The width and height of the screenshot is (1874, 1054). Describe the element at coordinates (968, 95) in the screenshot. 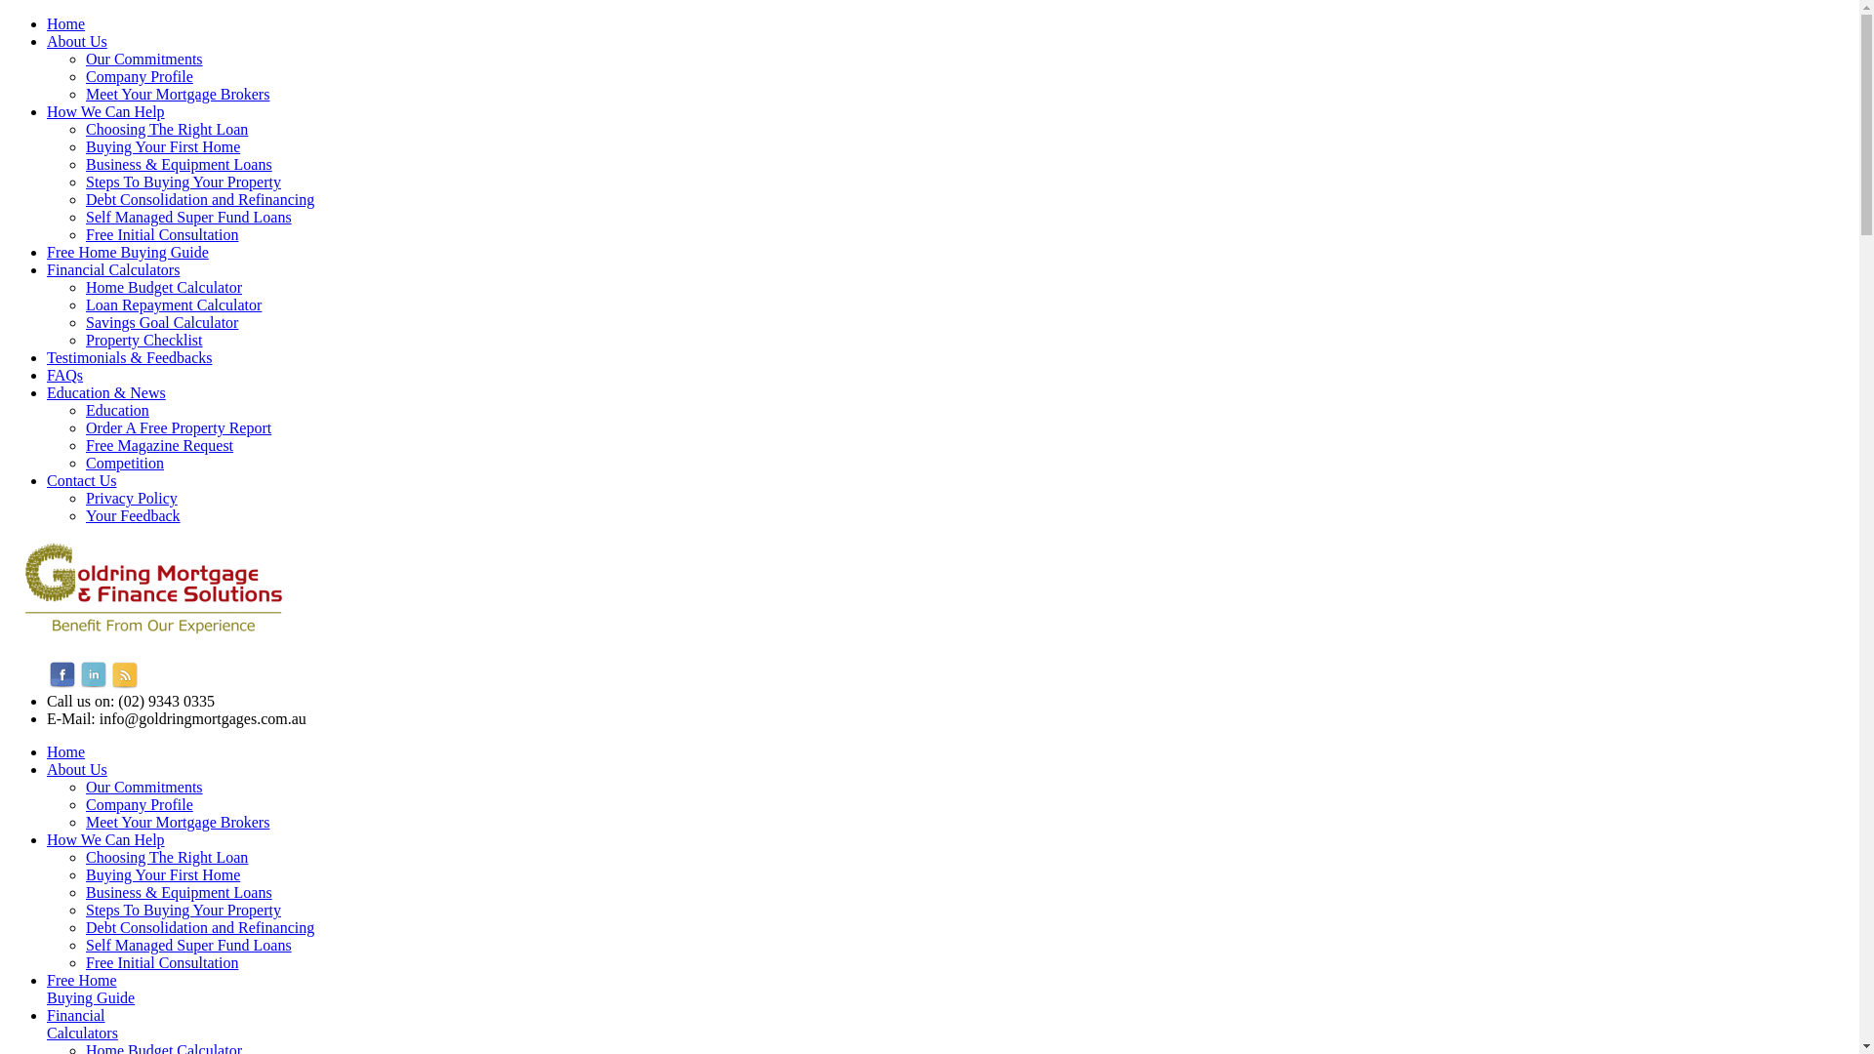

I see `Meet Your Mortgage Brokers` at that location.